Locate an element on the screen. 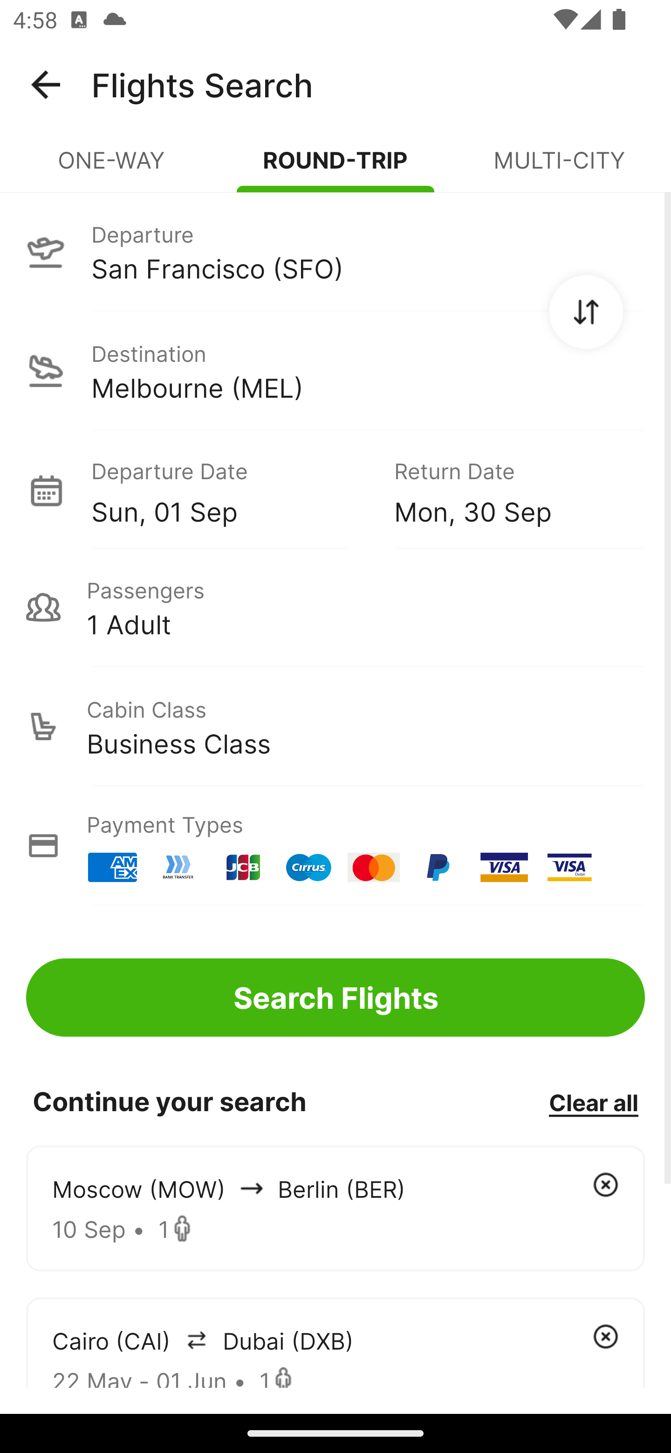 Image resolution: width=671 pixels, height=1453 pixels. Passengers 1 Adult is located at coordinates (335, 607).